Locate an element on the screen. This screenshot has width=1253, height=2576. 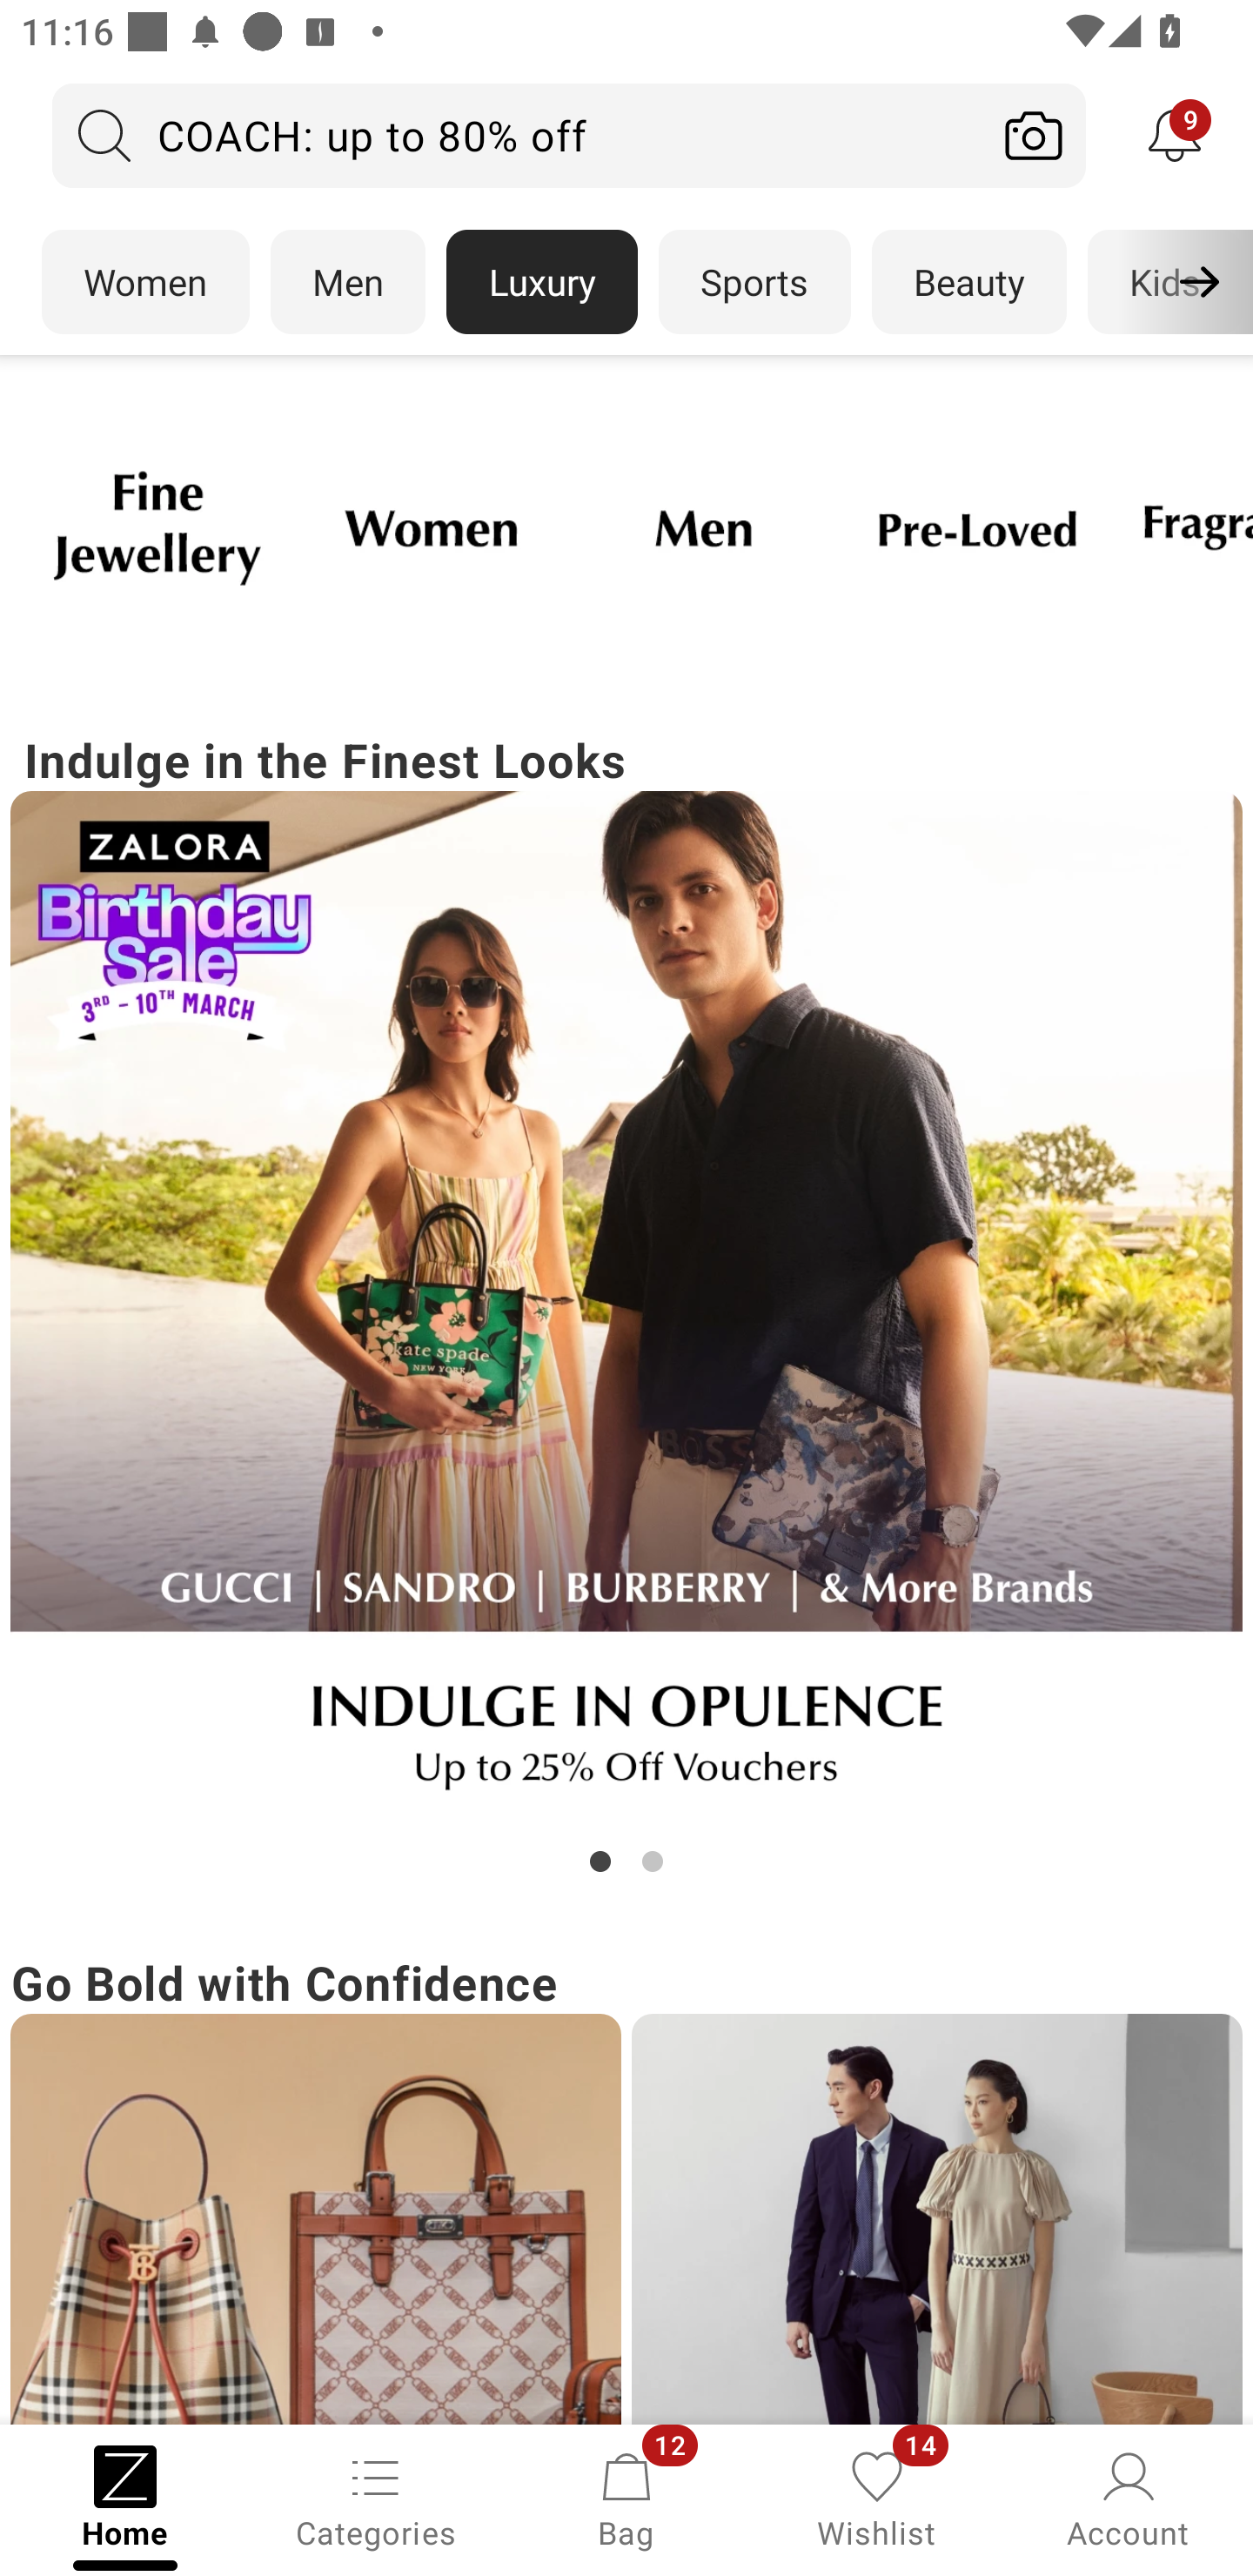
Categories is located at coordinates (376, 2498).